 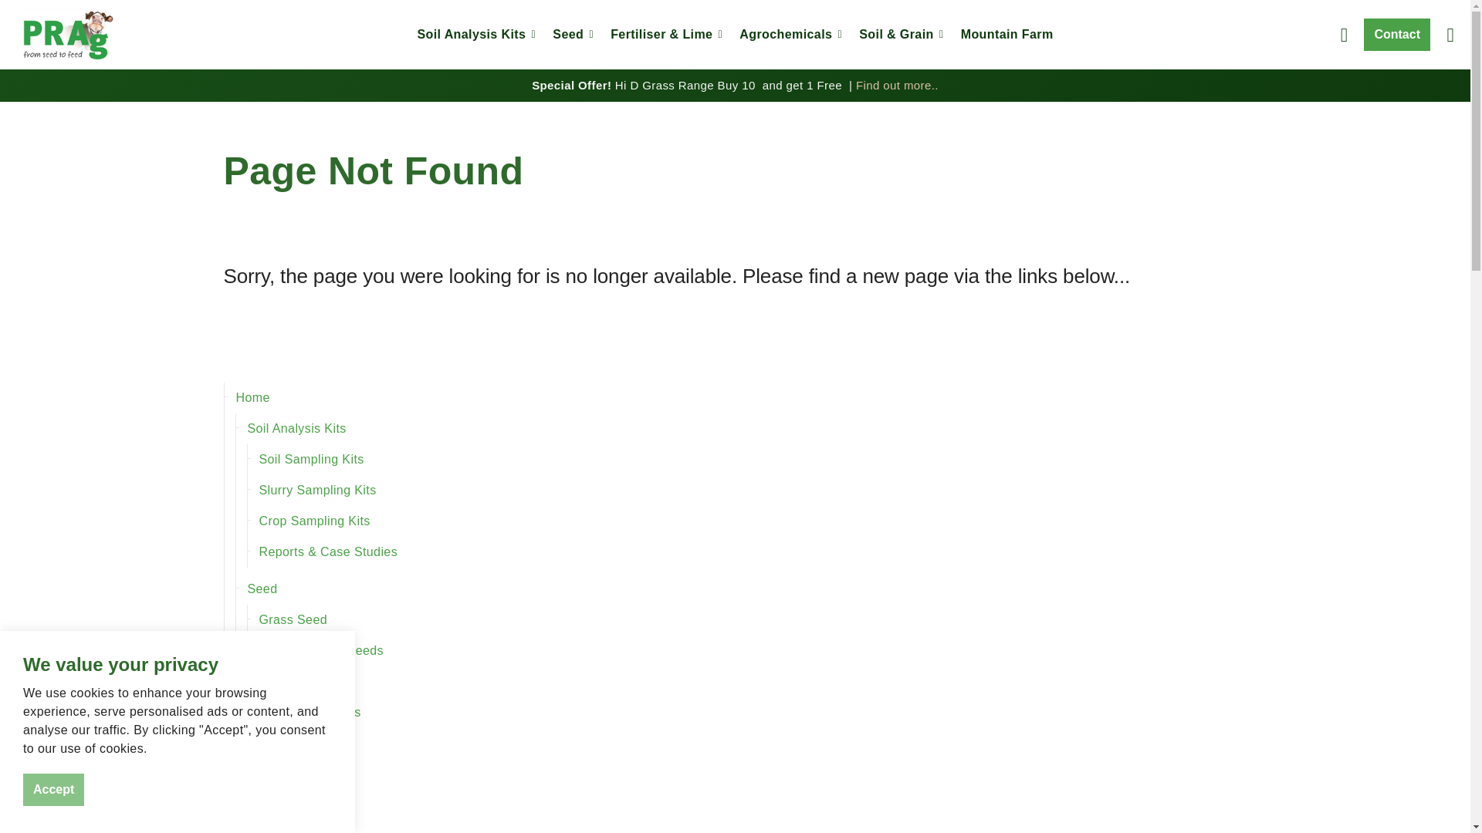 I want to click on Find out more.., so click(x=897, y=85).